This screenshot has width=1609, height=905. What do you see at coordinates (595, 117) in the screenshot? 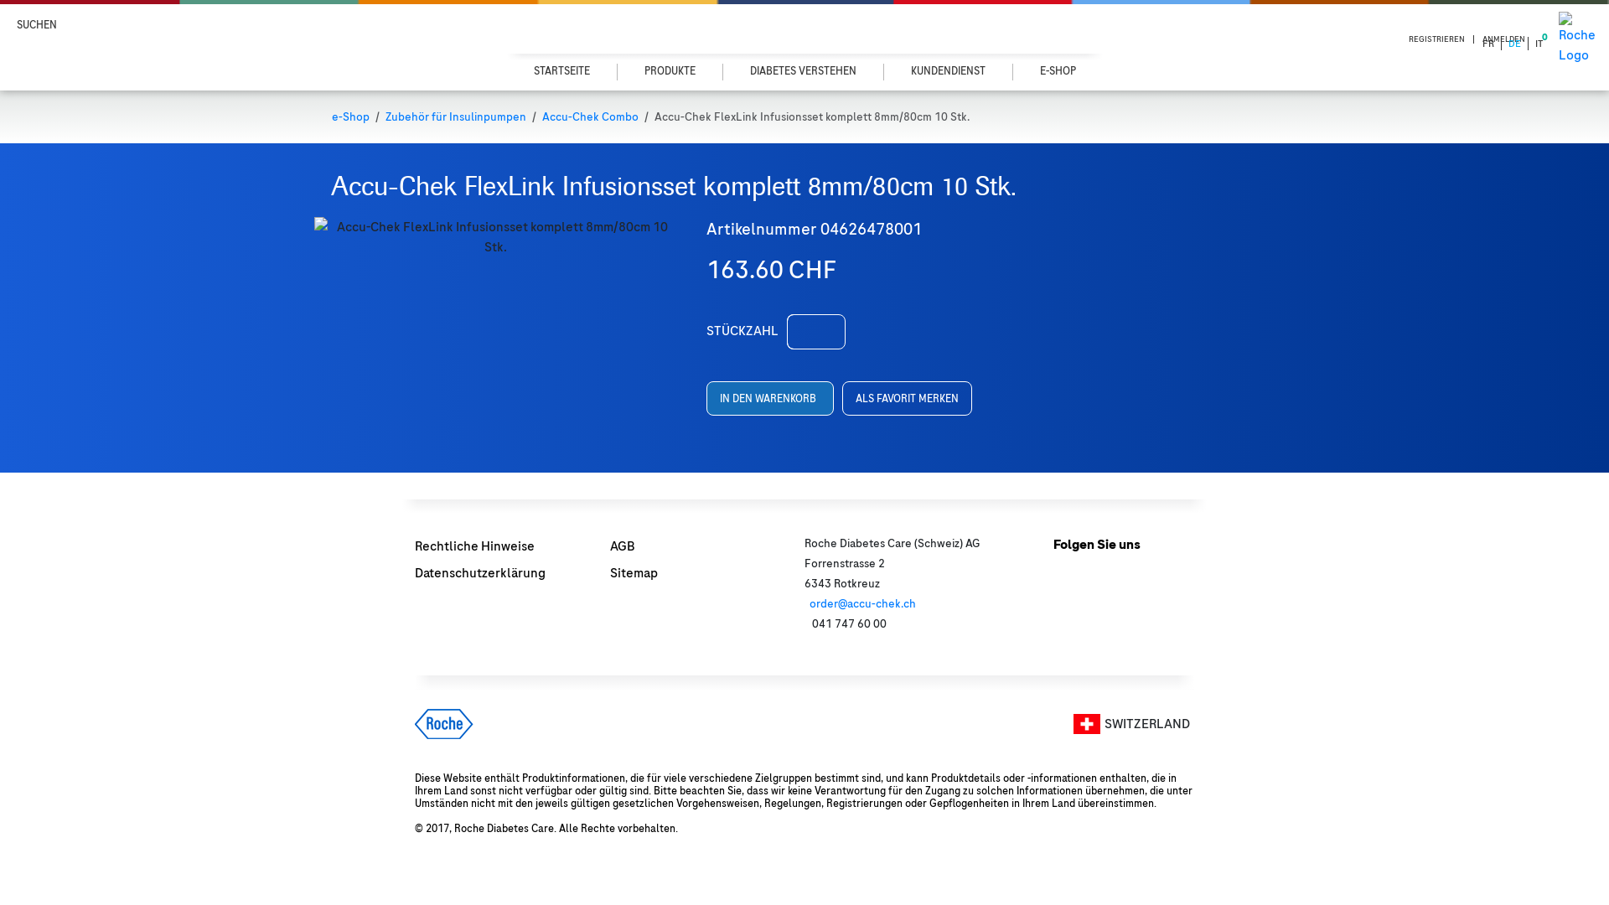
I see `Accu-Chek Combo` at bounding box center [595, 117].